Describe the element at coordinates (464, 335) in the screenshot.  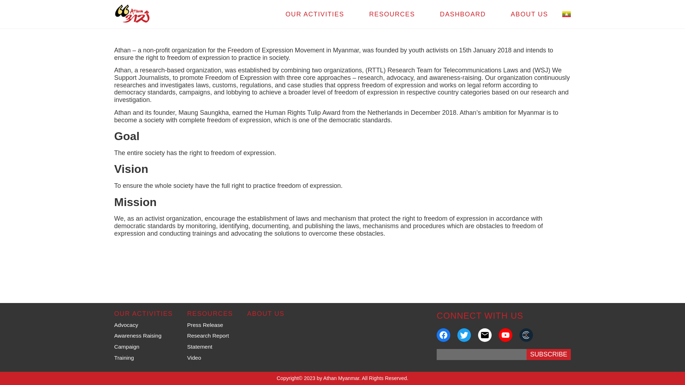
I see `twitter` at that location.